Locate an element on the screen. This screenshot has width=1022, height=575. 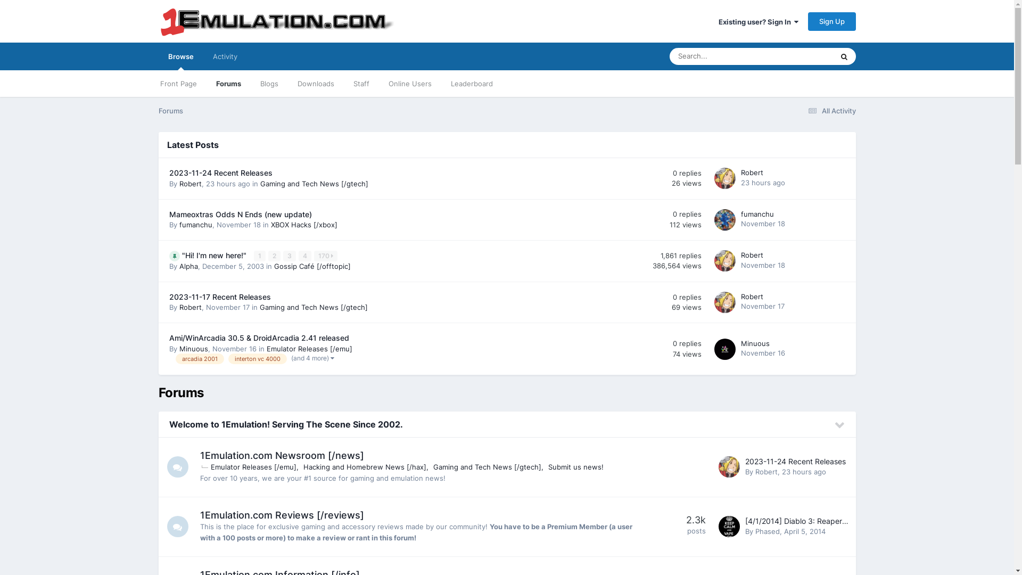
1Emulation.com Reviews [/reviews] is located at coordinates (282, 514).